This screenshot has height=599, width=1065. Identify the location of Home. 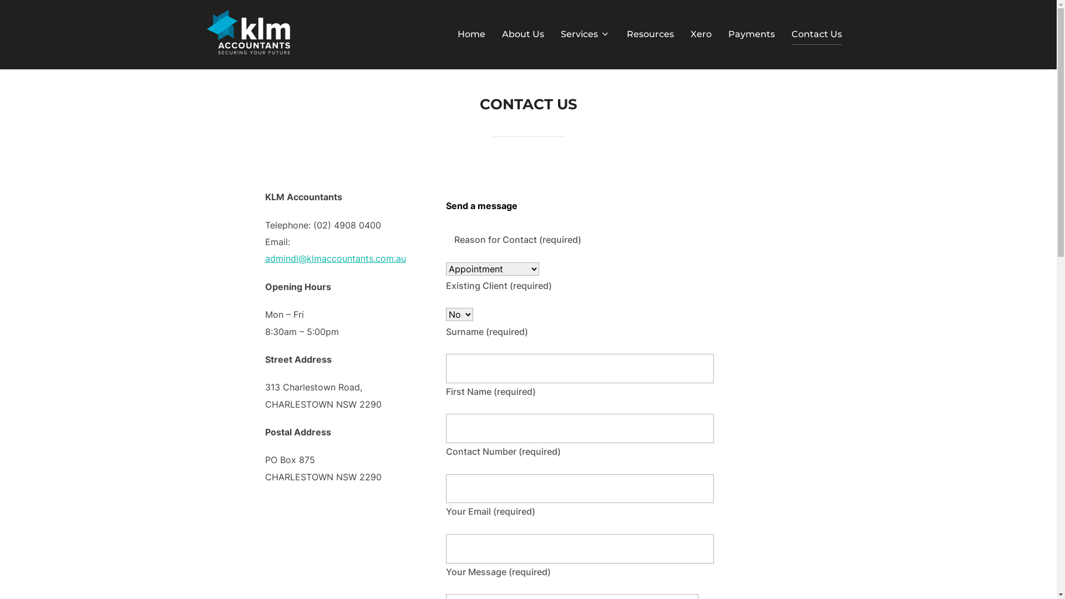
(471, 34).